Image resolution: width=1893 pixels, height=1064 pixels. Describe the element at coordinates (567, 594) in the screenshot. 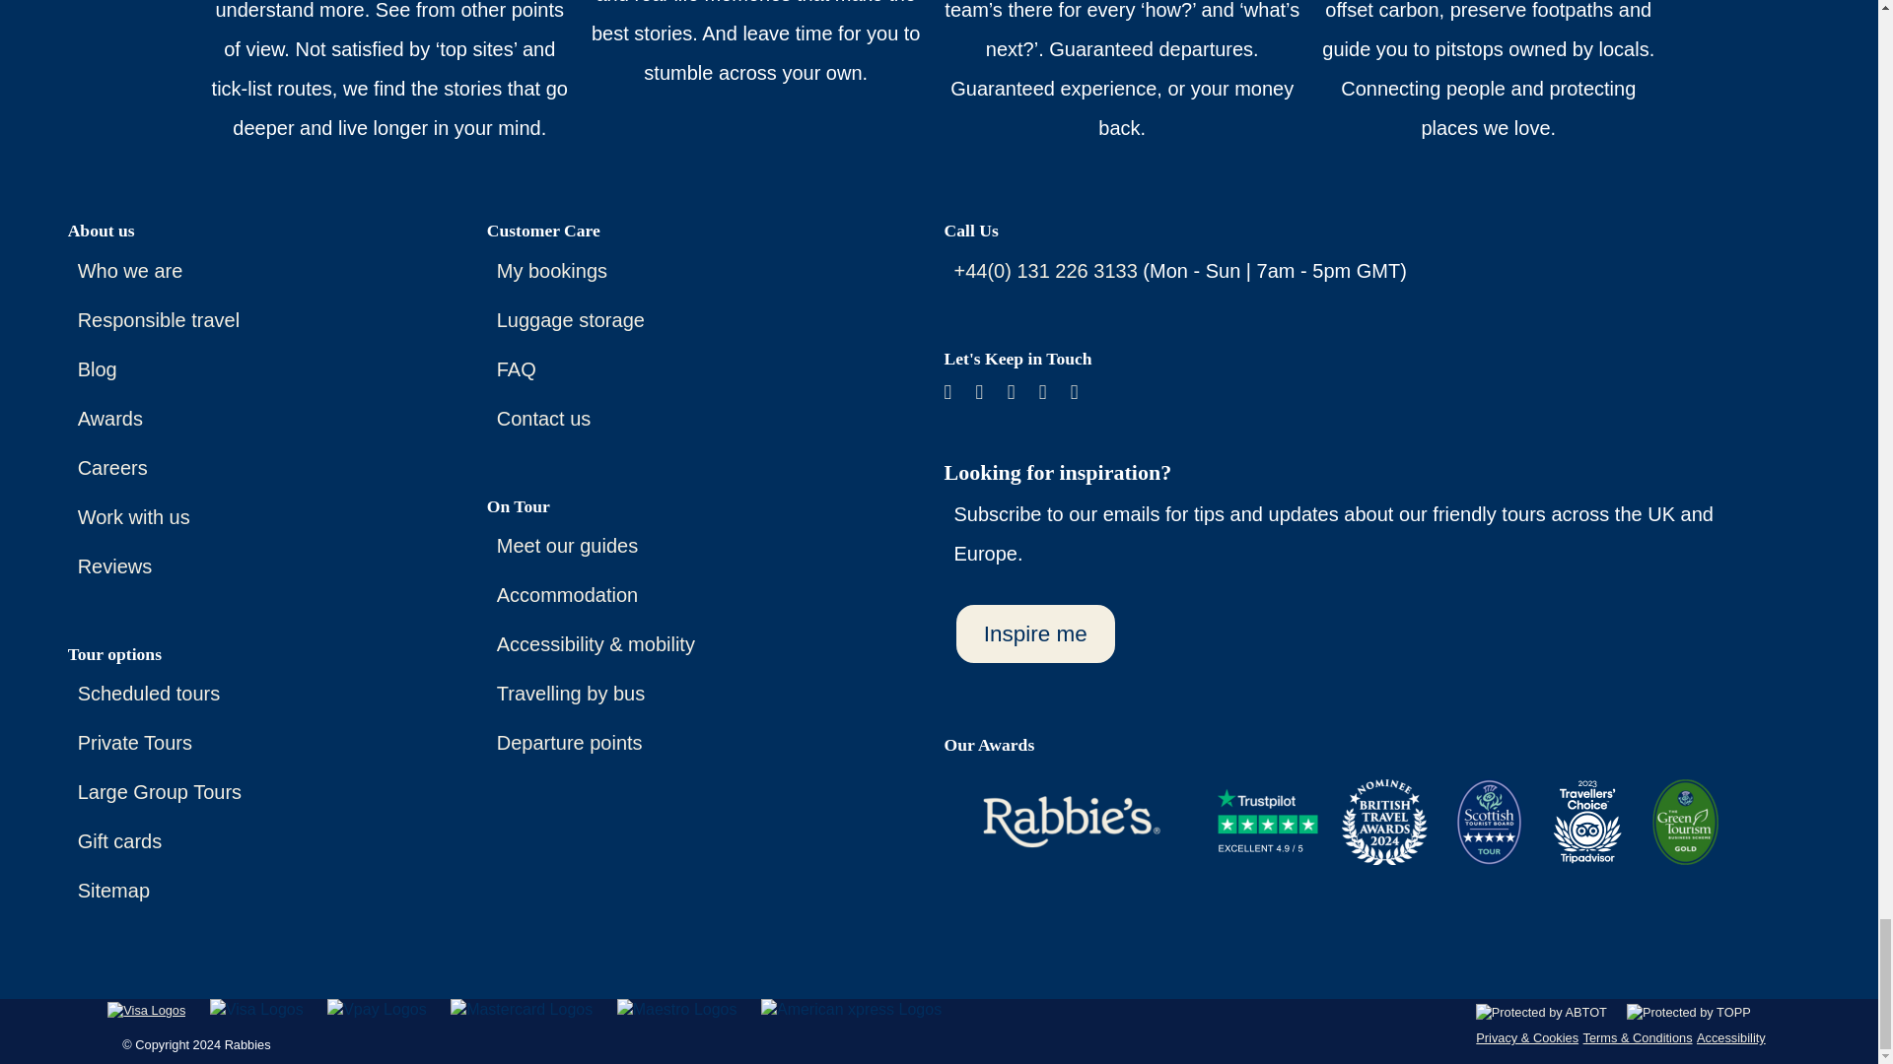

I see `Accommodation` at that location.